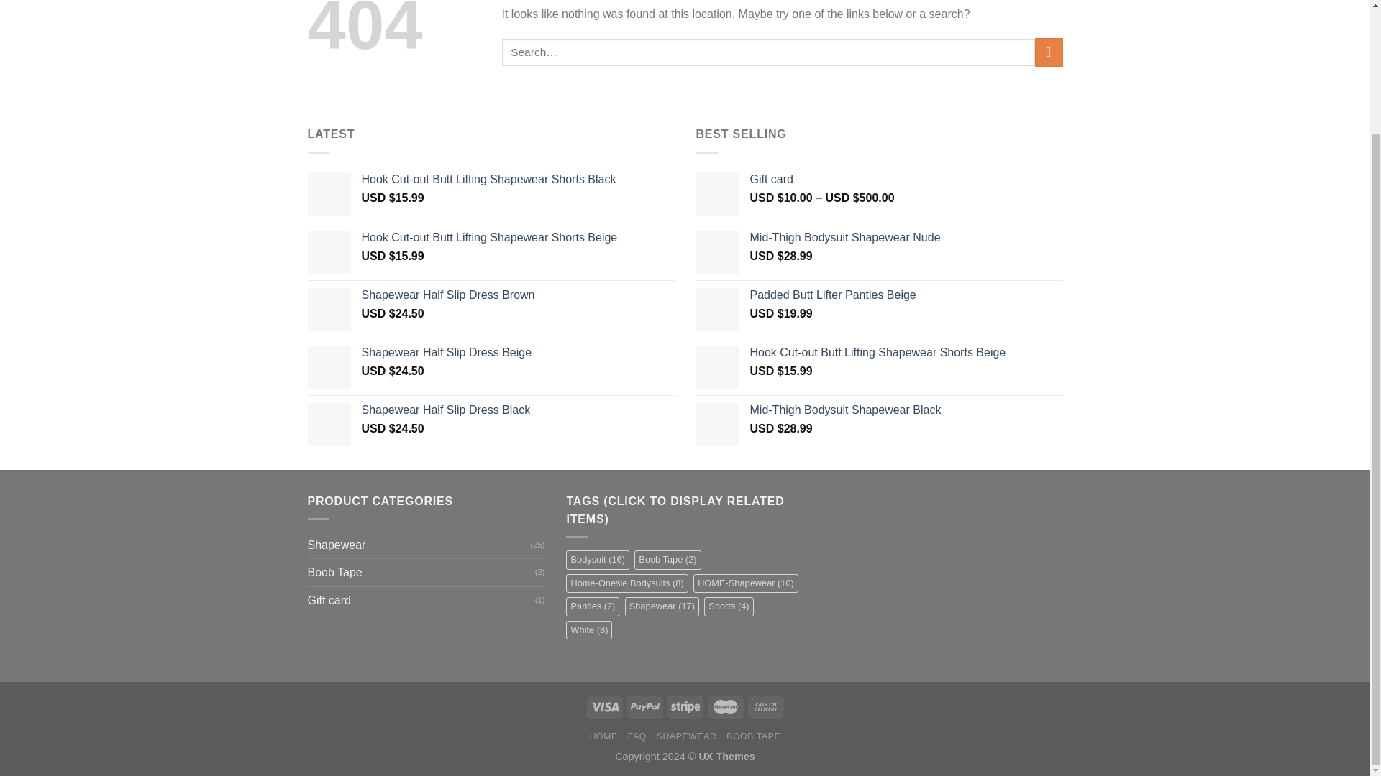 The width and height of the screenshot is (1381, 776). What do you see at coordinates (421, 572) in the screenshot?
I see `Boob Tape` at bounding box center [421, 572].